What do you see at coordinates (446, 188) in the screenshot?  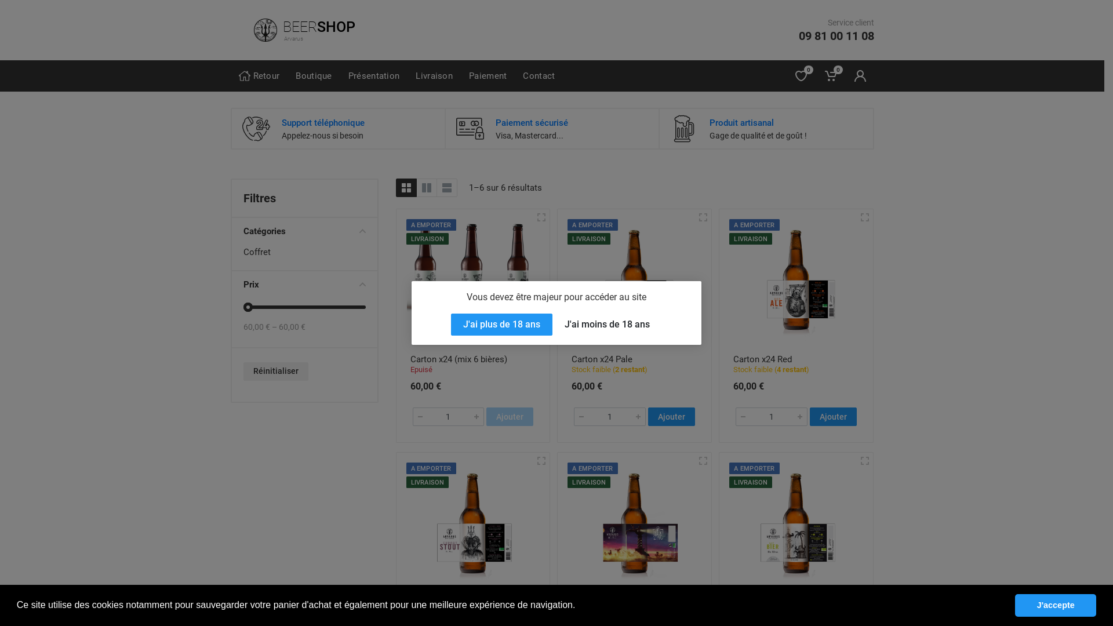 I see `Liste` at bounding box center [446, 188].